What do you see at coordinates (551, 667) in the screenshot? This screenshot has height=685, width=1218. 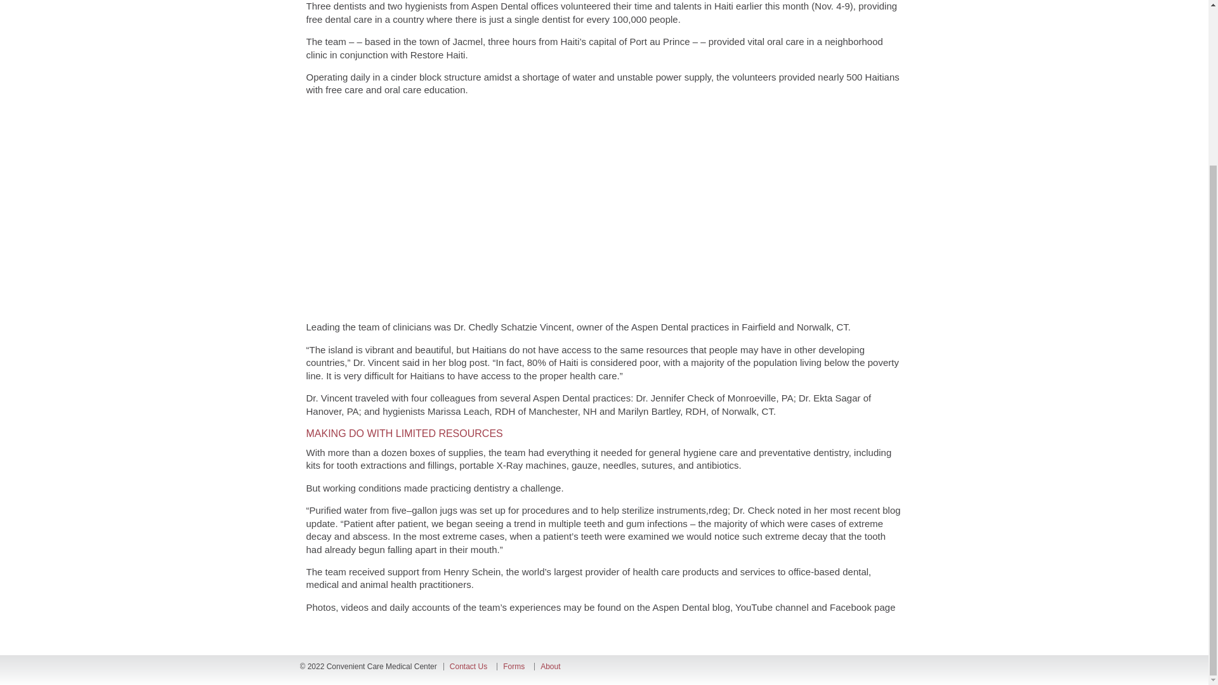 I see `About` at bounding box center [551, 667].